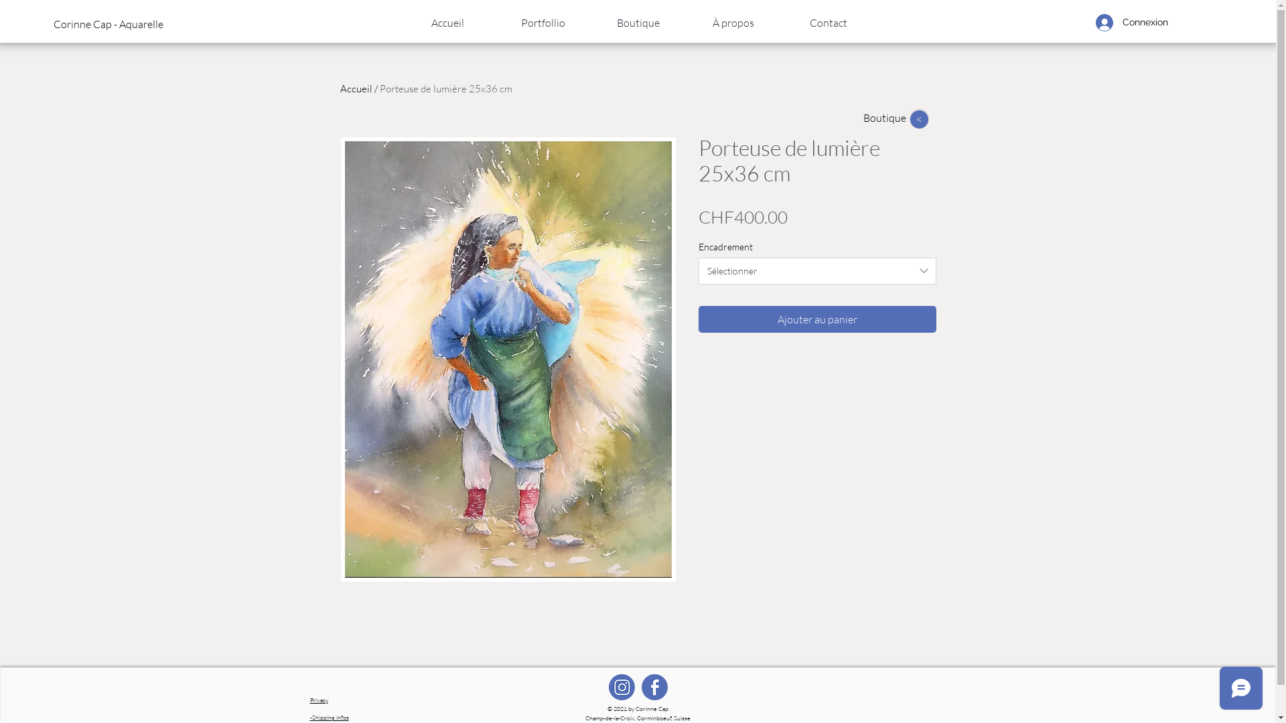  What do you see at coordinates (356, 88) in the screenshot?
I see `Accueil` at bounding box center [356, 88].